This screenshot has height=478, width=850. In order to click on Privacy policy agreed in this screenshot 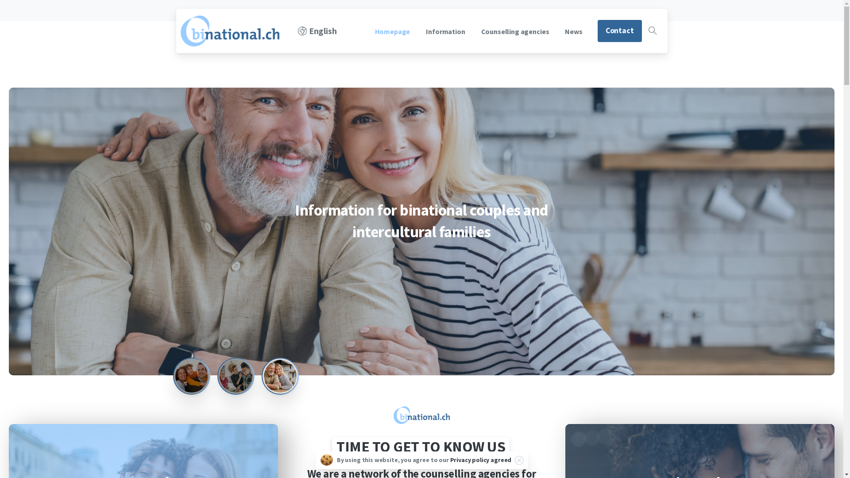, I will do `click(481, 460)`.